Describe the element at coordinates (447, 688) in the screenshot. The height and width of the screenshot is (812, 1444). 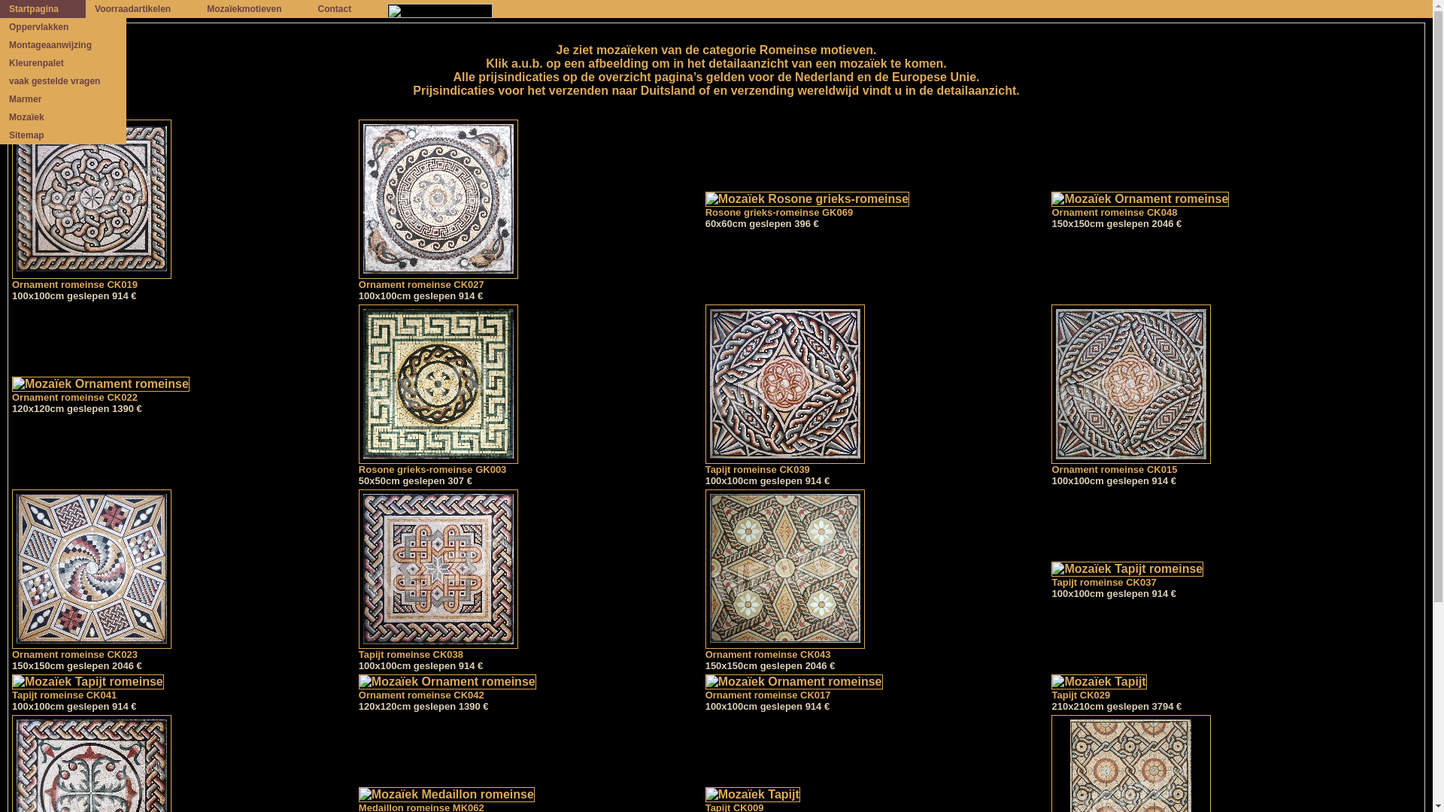
I see `Ornament romeinse CK042` at that location.